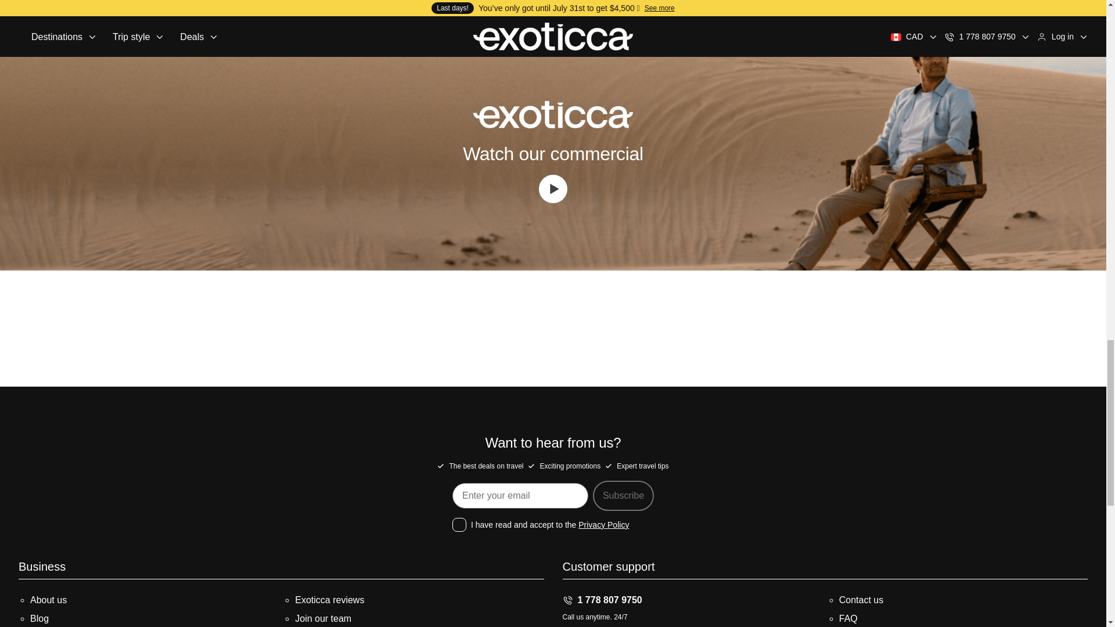  Describe the element at coordinates (440, 466) in the screenshot. I see `check-icon` at that location.